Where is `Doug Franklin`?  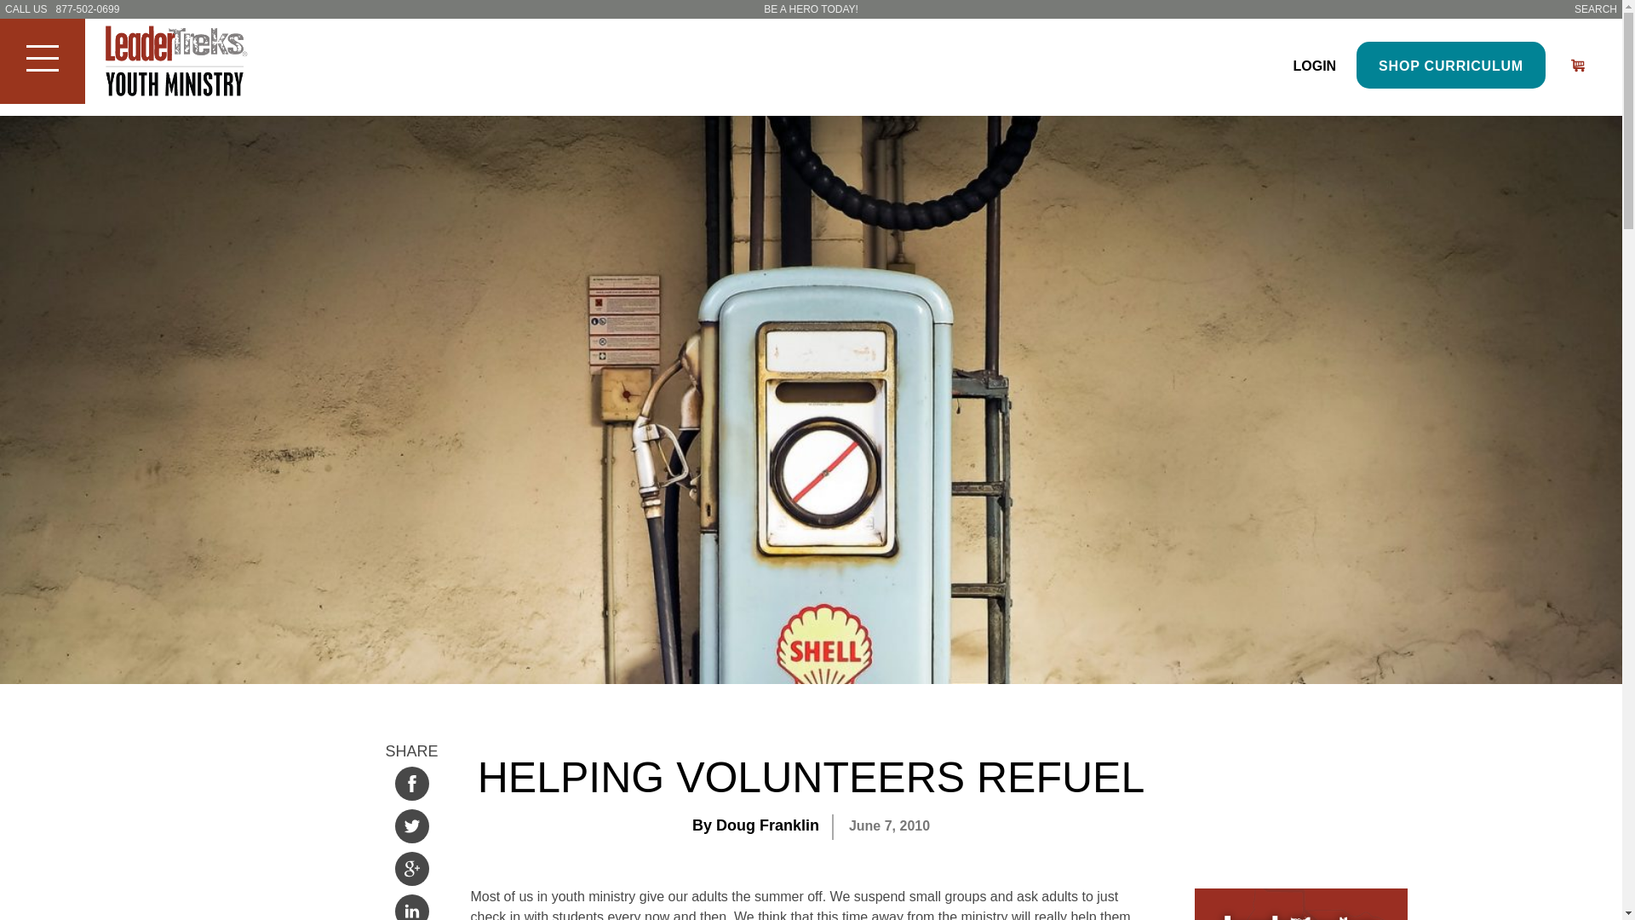 Doug Franklin is located at coordinates (766, 825).